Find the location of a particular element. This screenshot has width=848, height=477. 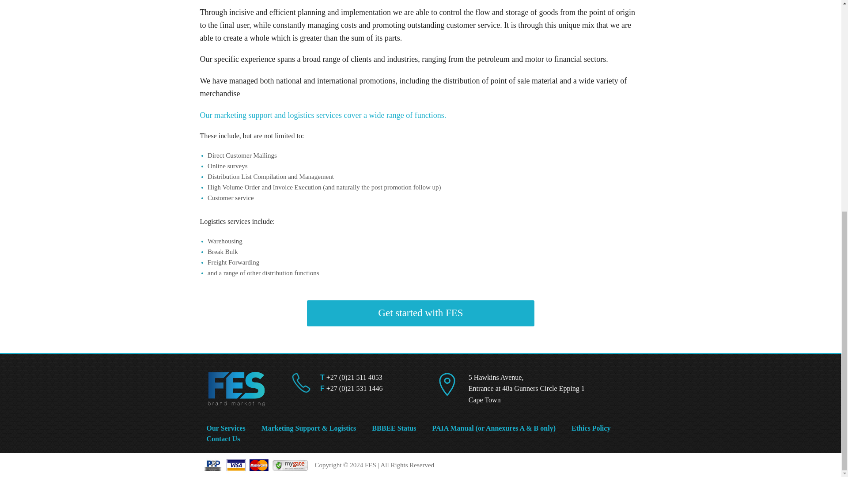

BBBEE Status is located at coordinates (401, 428).